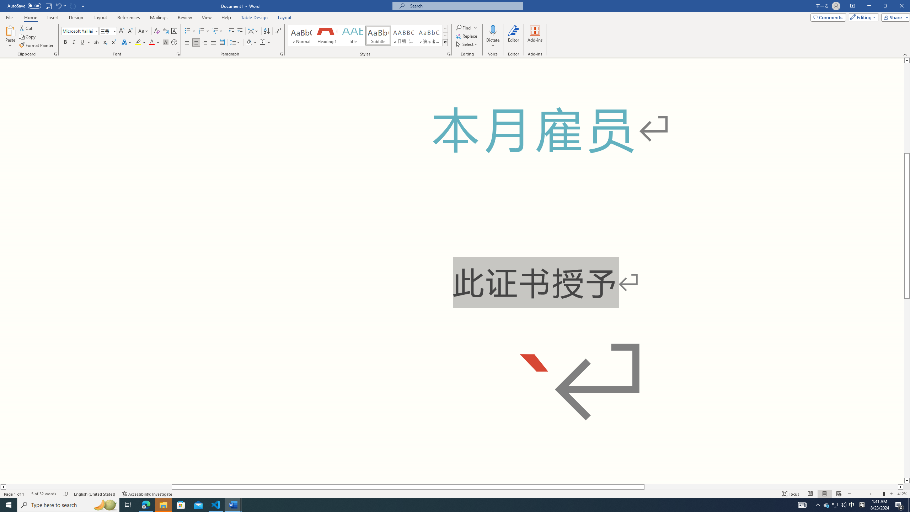  Describe the element at coordinates (455, 28) in the screenshot. I see `Class: MsoCommandBar` at that location.